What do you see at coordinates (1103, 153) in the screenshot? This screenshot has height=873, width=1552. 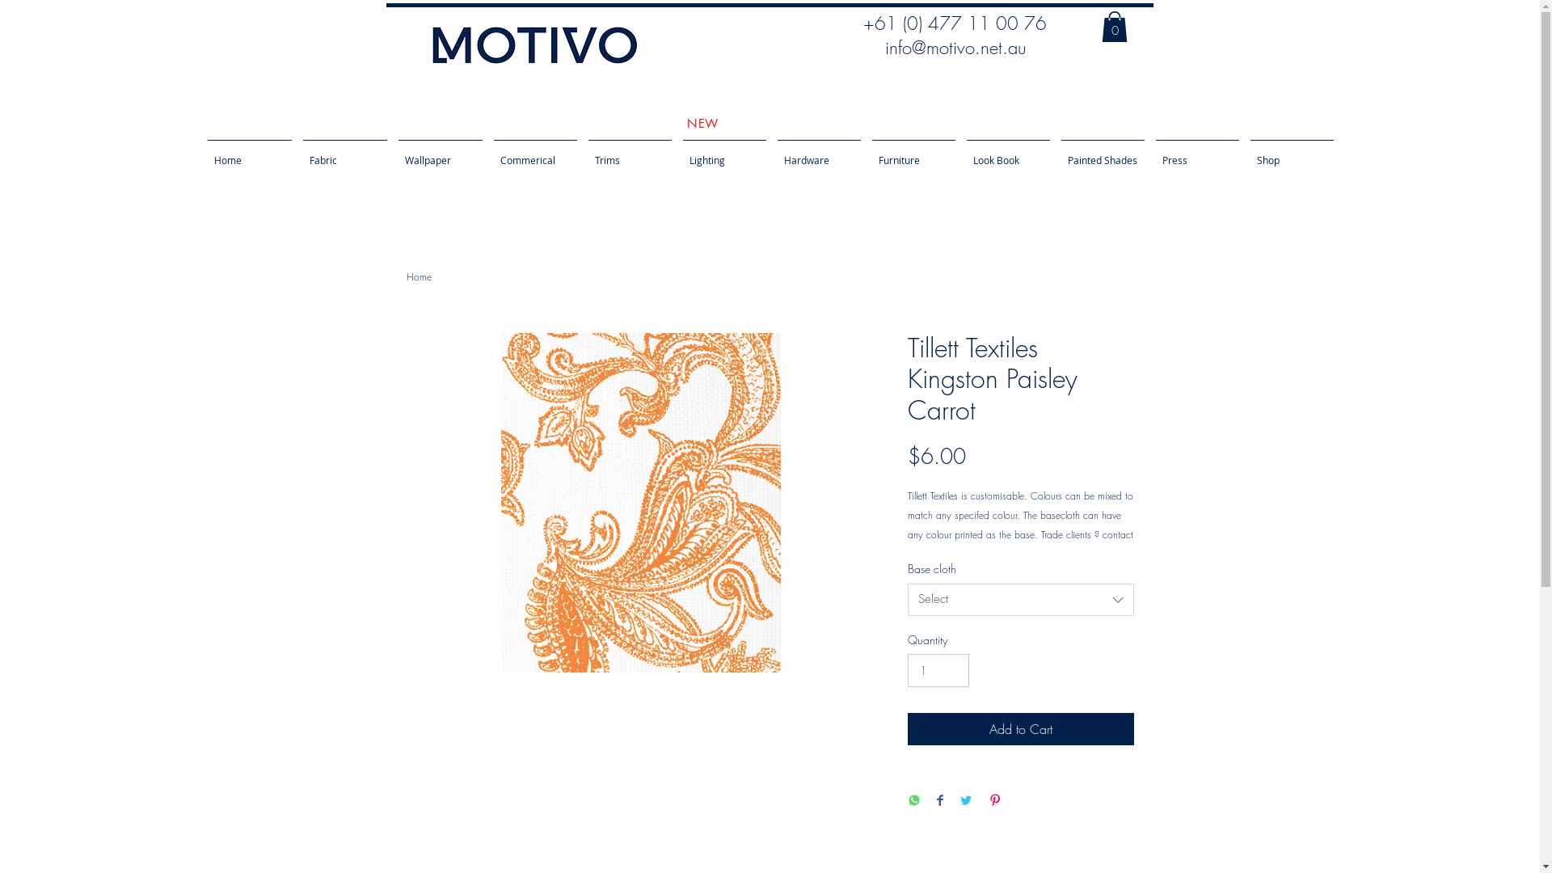 I see `Painted Shades` at bounding box center [1103, 153].